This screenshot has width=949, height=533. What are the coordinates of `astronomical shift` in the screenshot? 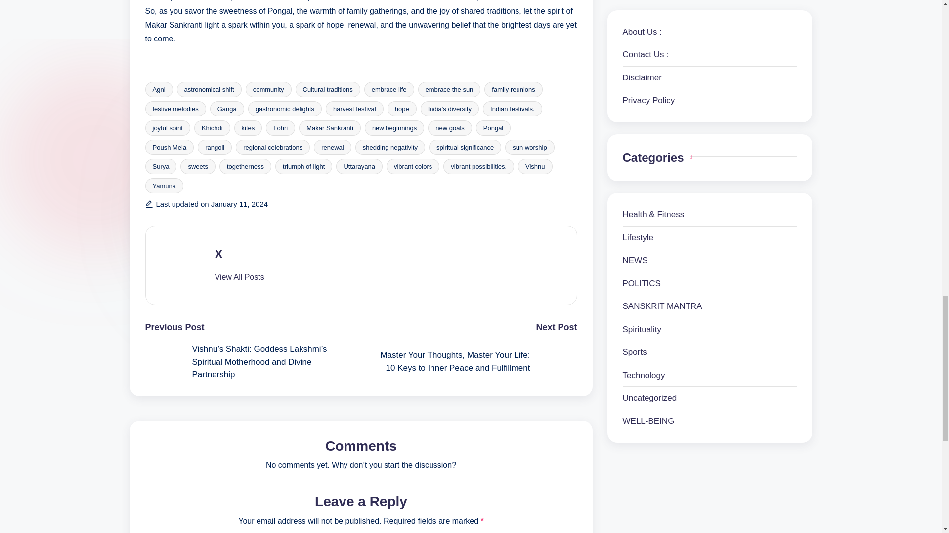 It's located at (209, 89).